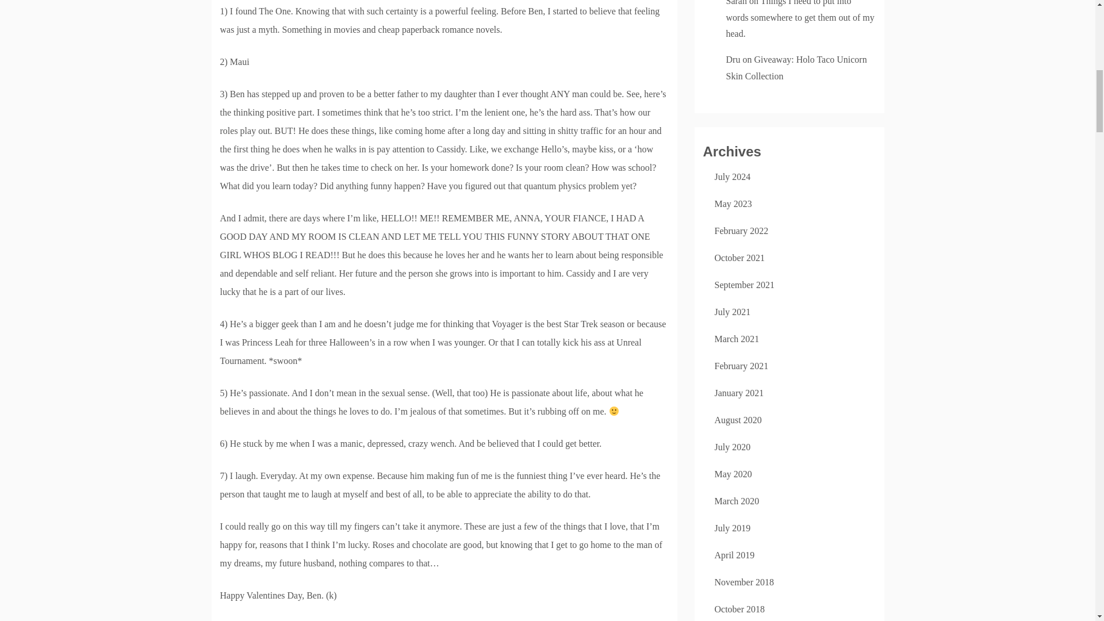 This screenshot has height=621, width=1104. Describe the element at coordinates (733, 177) in the screenshot. I see `July 2024` at that location.